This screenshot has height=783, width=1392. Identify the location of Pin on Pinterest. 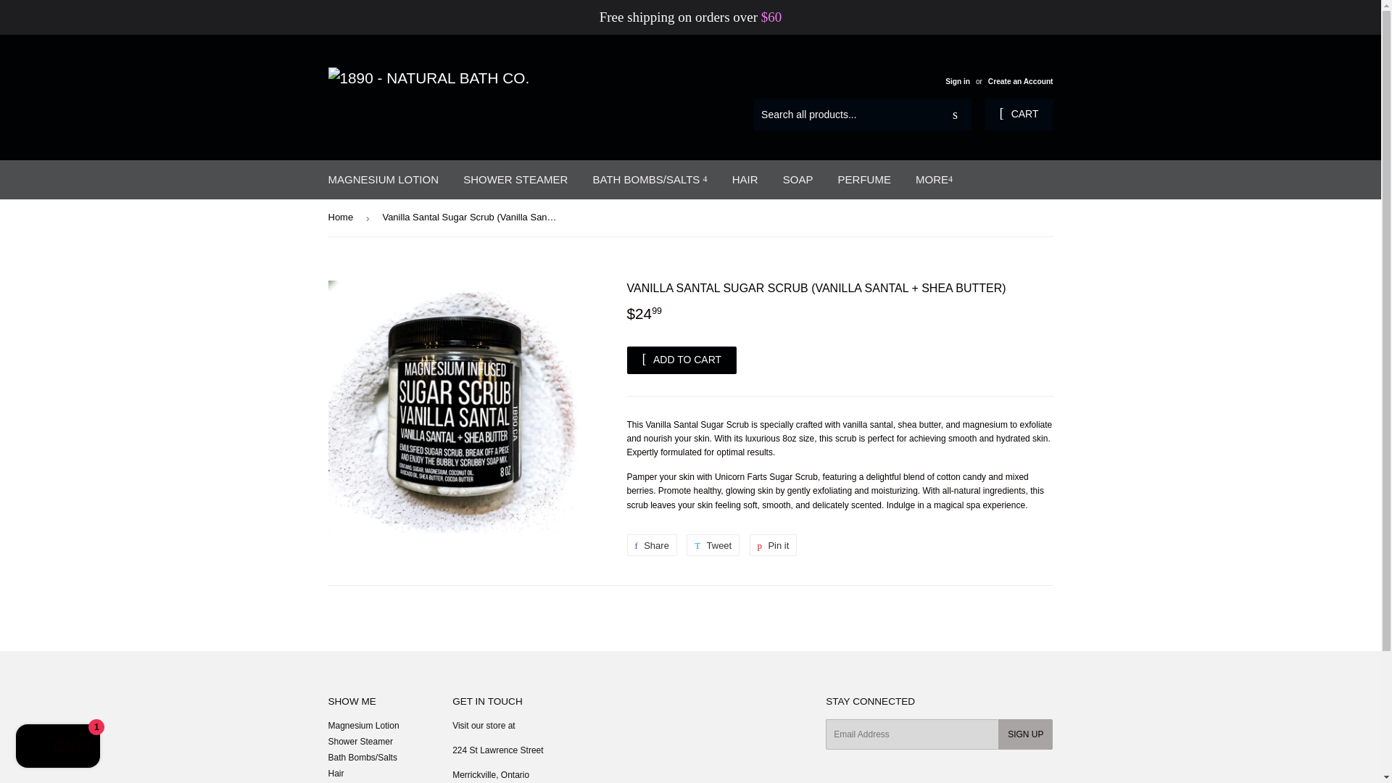
(774, 544).